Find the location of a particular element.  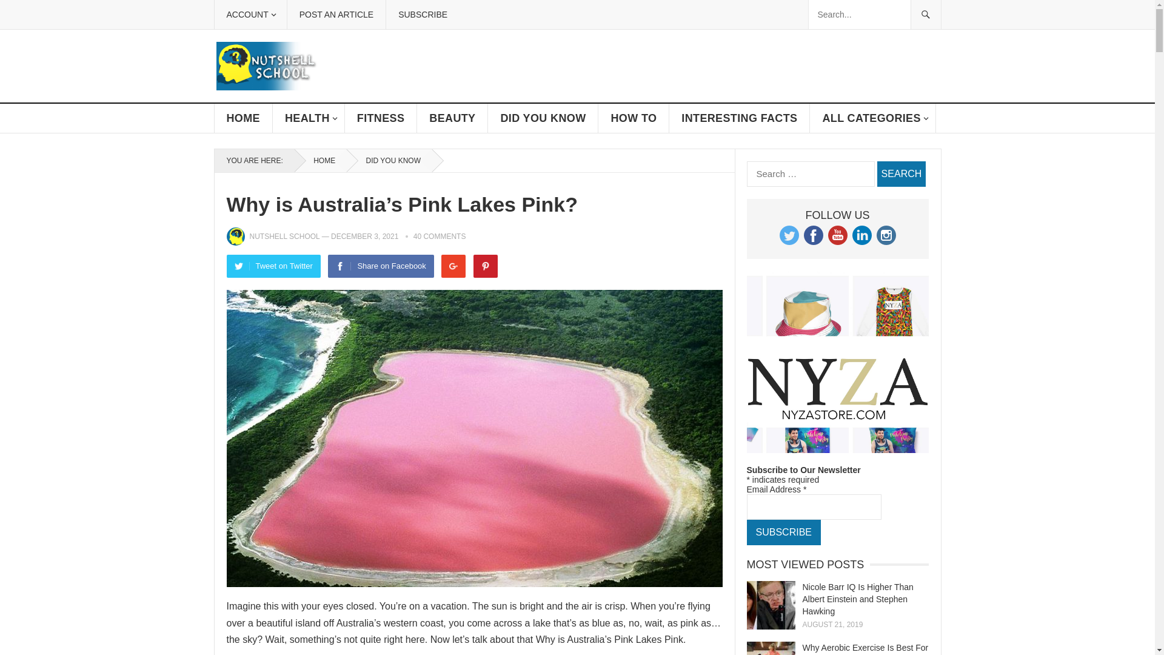

DID YOU KNOW is located at coordinates (543, 118).